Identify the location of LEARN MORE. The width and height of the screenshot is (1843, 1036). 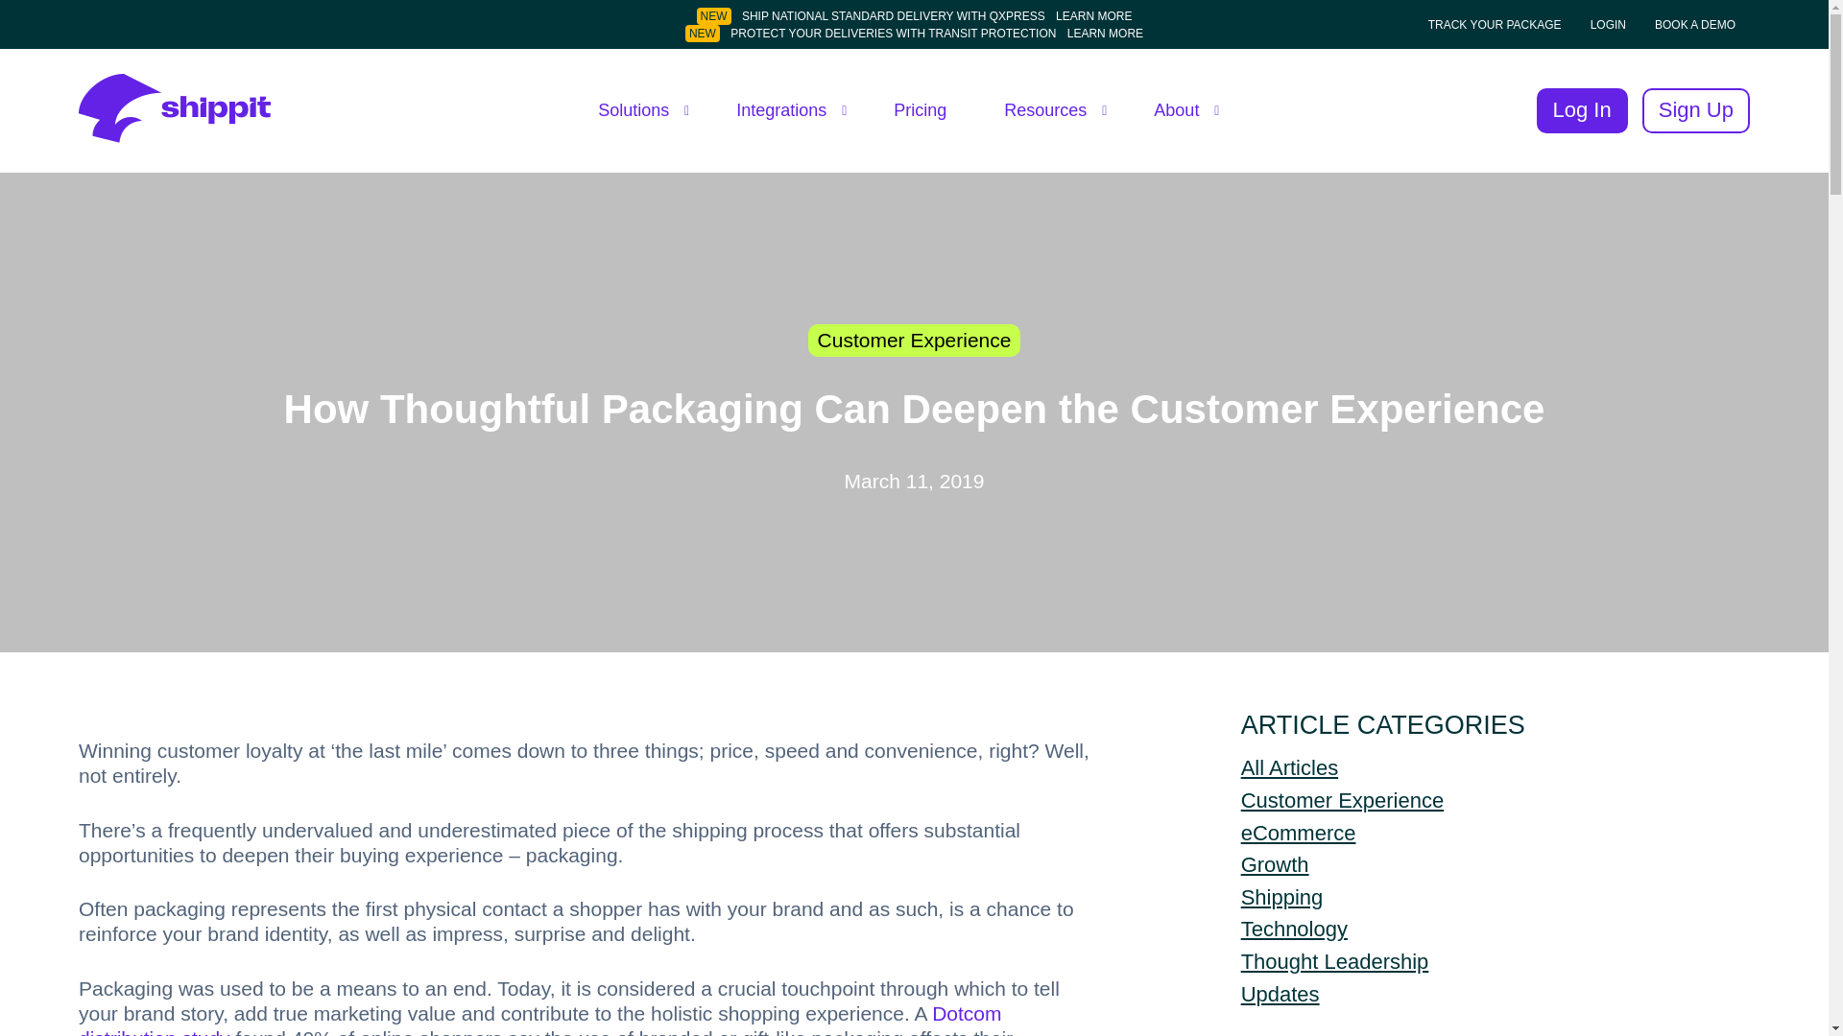
(1093, 15).